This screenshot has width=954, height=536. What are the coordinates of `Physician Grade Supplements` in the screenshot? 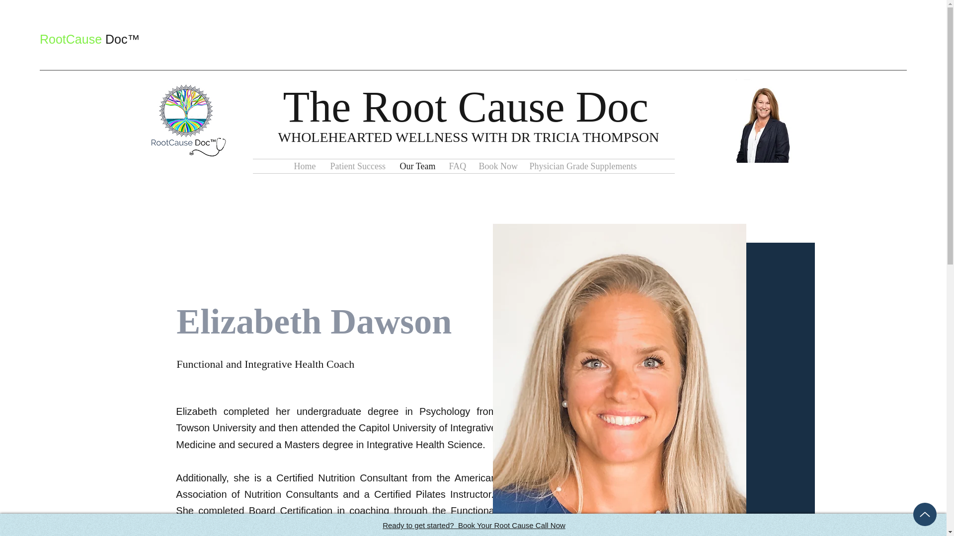 It's located at (581, 166).